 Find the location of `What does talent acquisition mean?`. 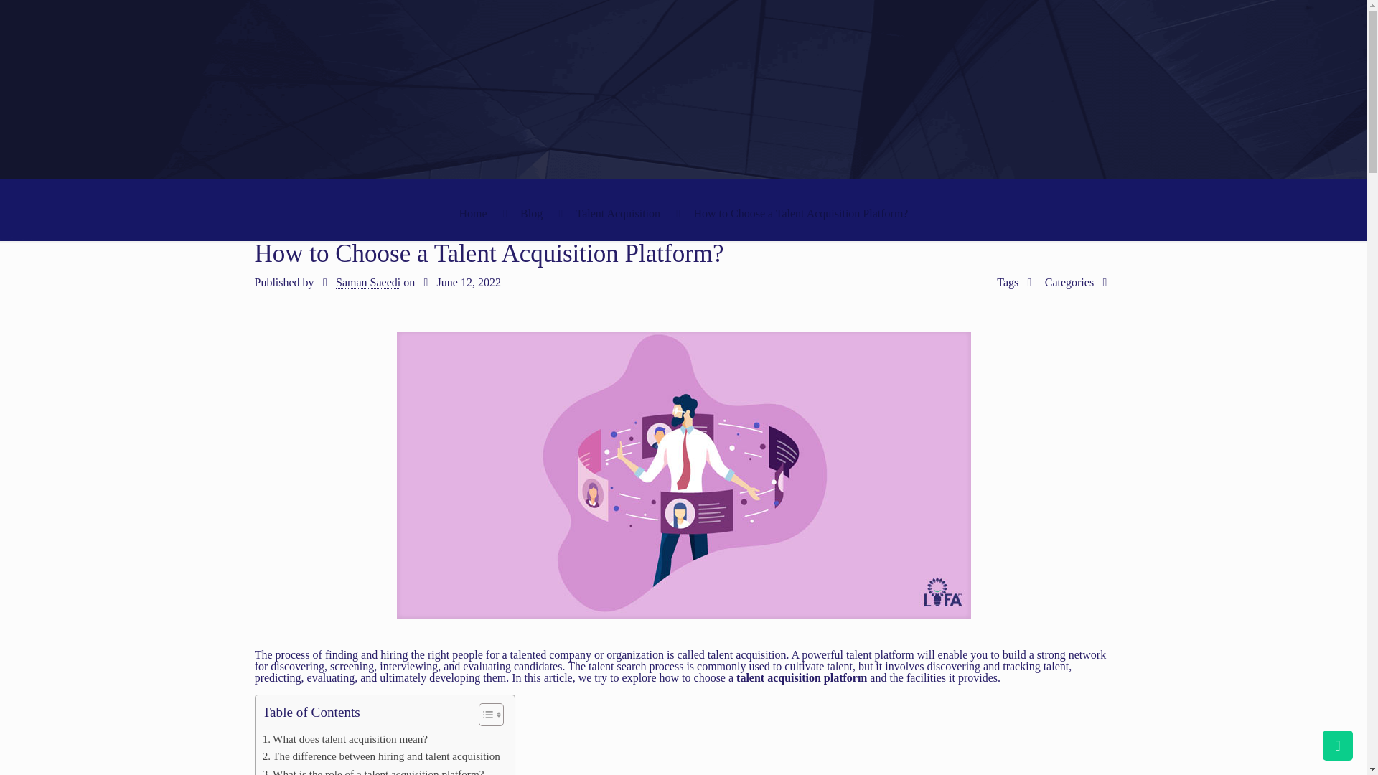

What does talent acquisition mean? is located at coordinates (344, 739).